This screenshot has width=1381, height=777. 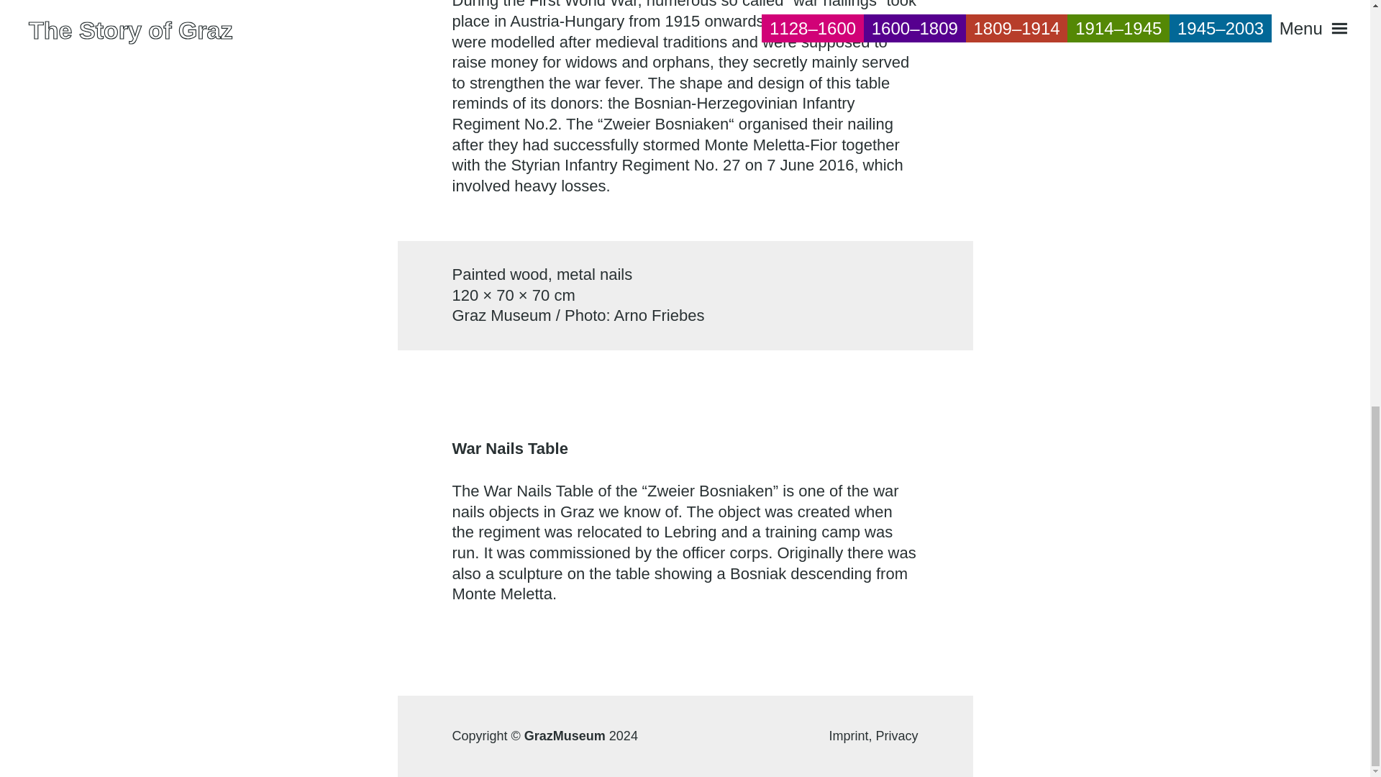 What do you see at coordinates (852, 735) in the screenshot?
I see `Imprint` at bounding box center [852, 735].